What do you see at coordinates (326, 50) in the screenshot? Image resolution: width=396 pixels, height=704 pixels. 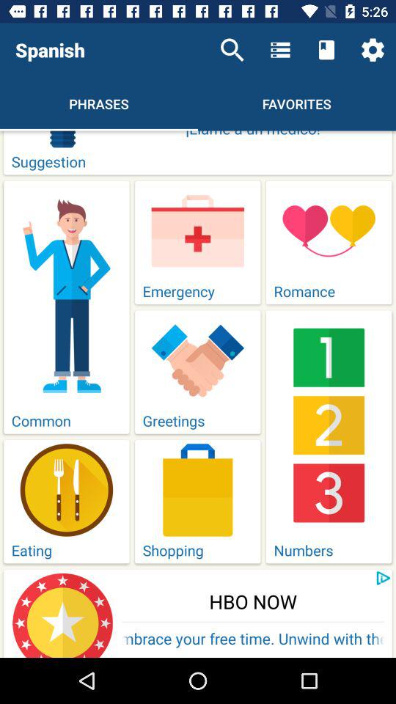 I see `turn on the icon above favorites` at bounding box center [326, 50].